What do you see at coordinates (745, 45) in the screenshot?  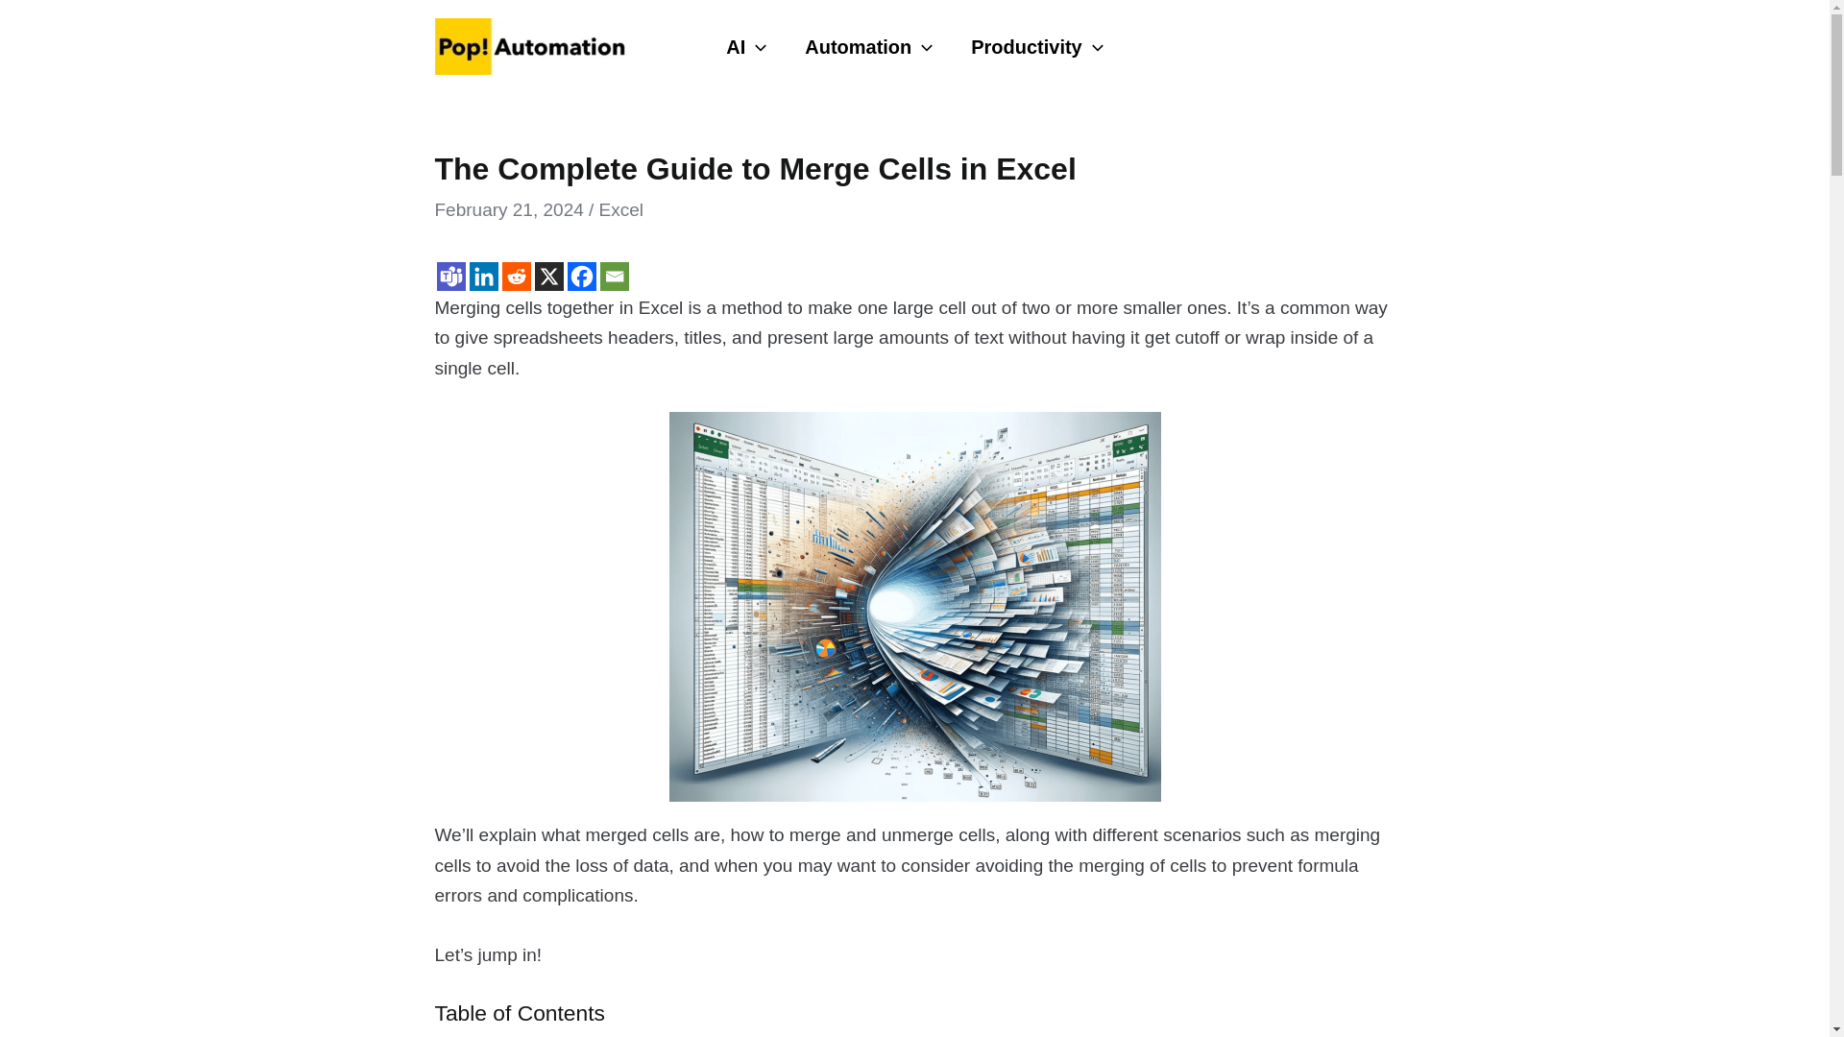 I see `AI` at bounding box center [745, 45].